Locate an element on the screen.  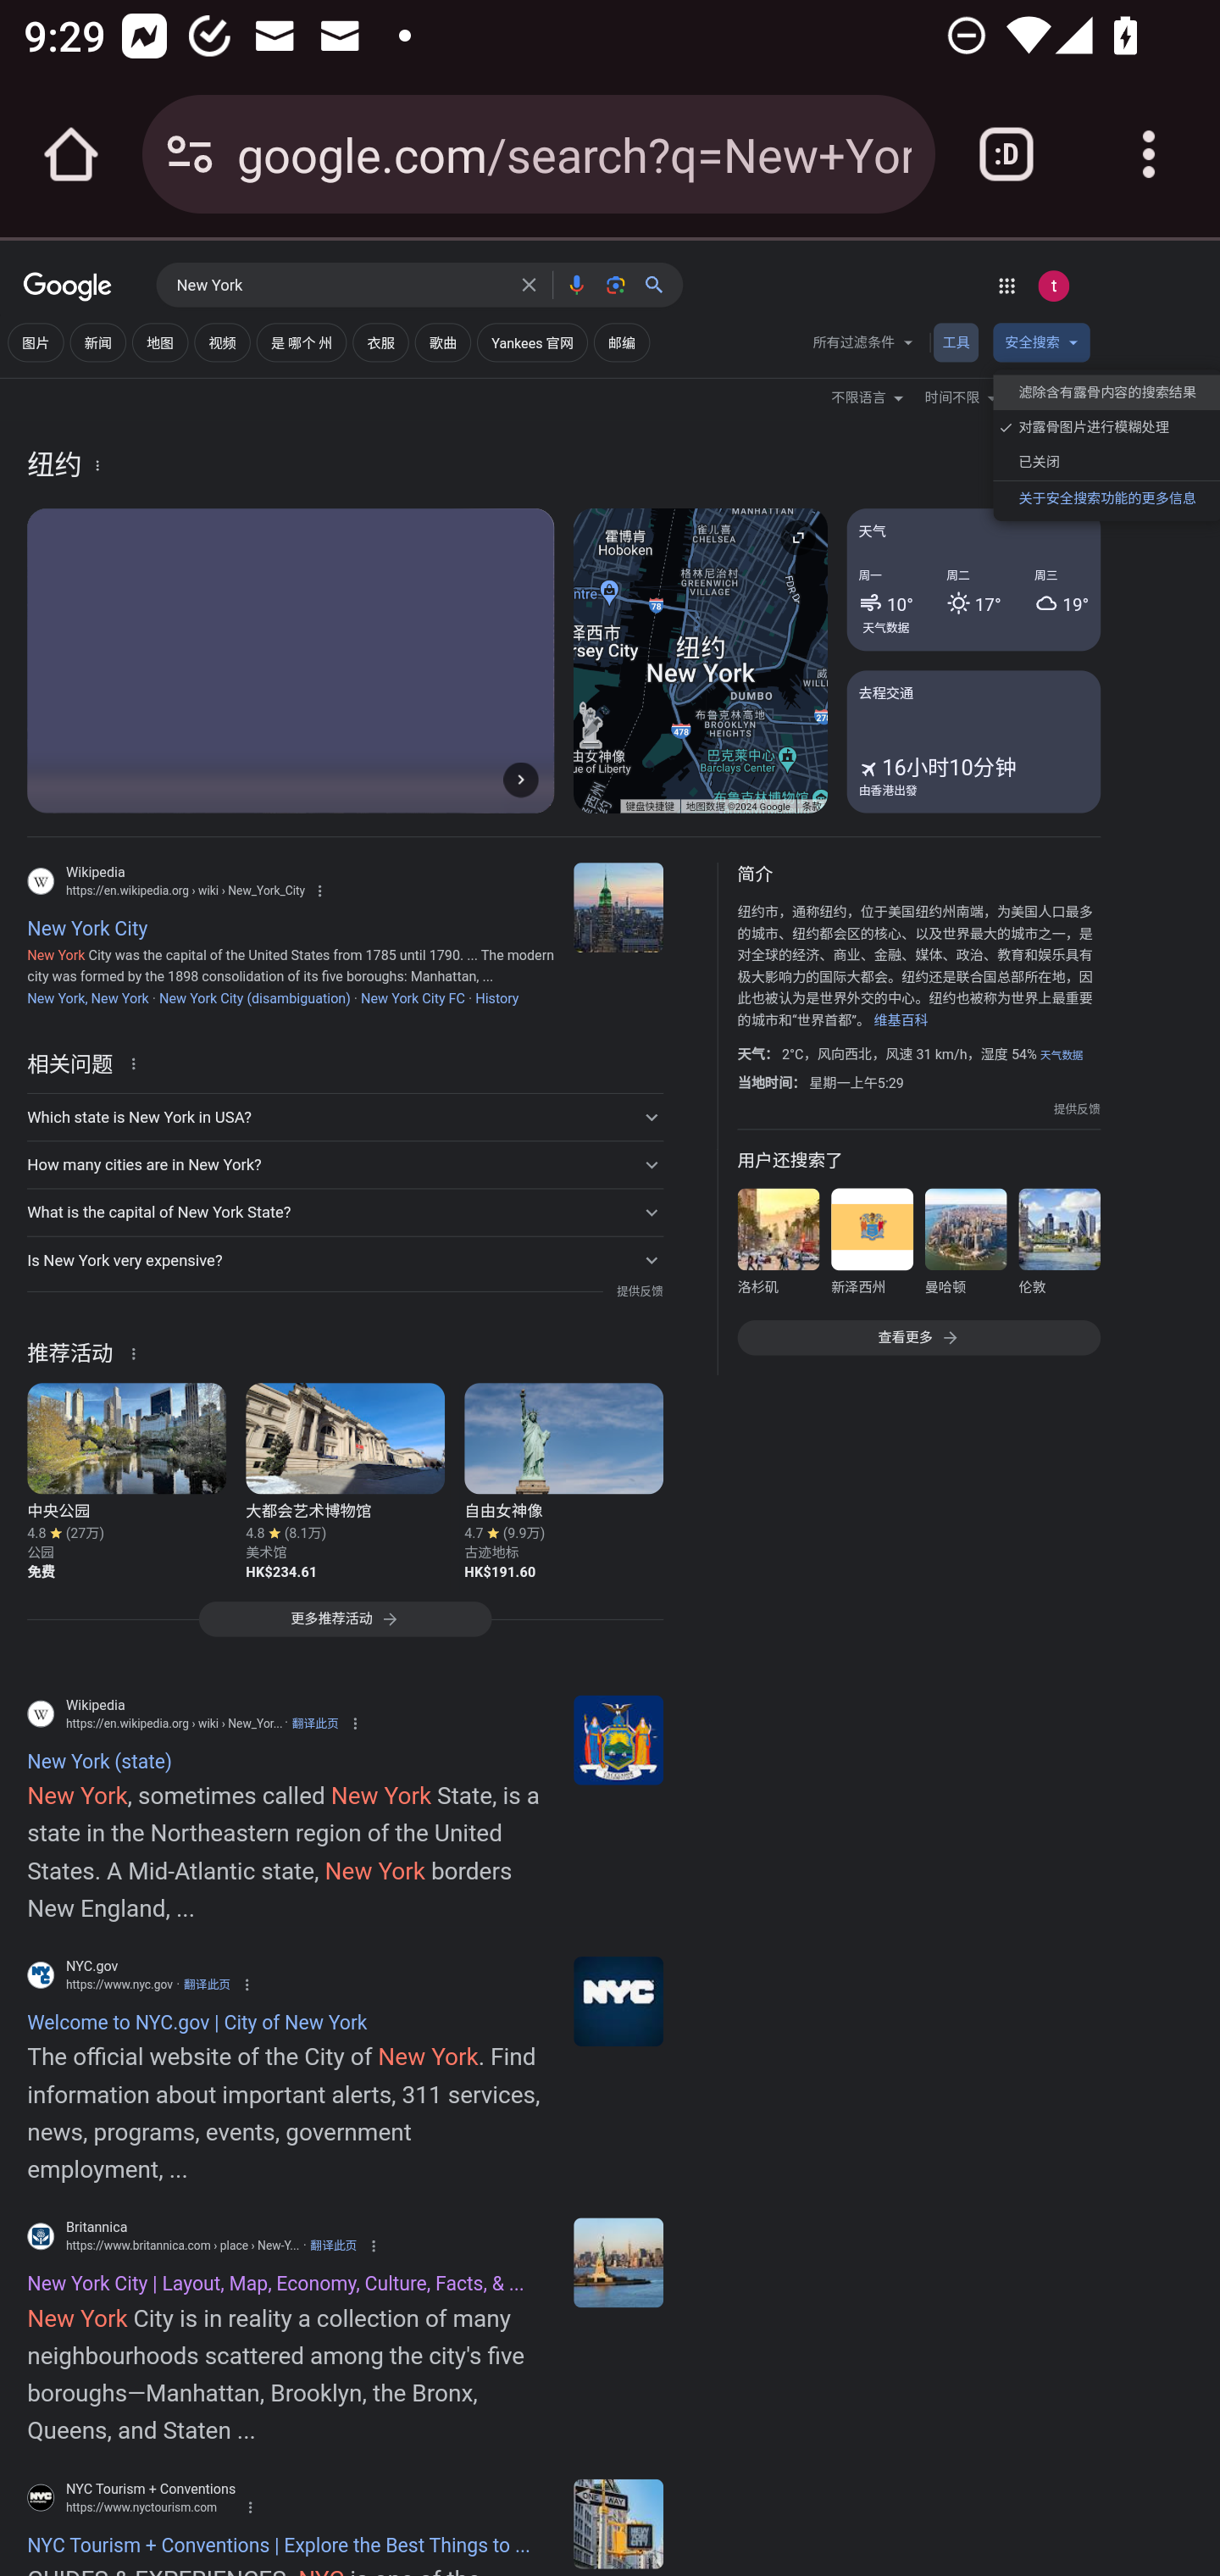
天气数据 is located at coordinates (886, 627).